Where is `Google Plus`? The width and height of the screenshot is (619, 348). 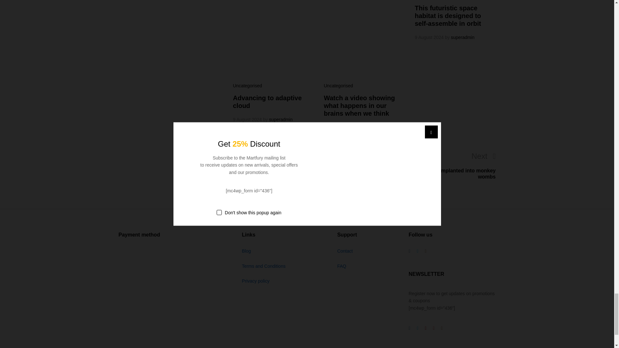
Google Plus is located at coordinates (426, 328).